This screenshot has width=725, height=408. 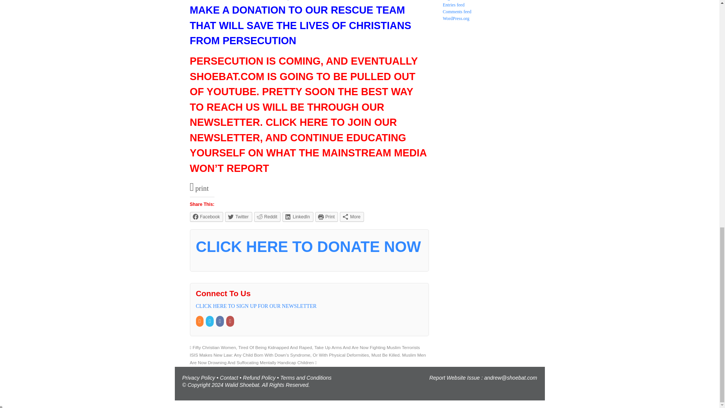 I want to click on Reddit, so click(x=267, y=217).